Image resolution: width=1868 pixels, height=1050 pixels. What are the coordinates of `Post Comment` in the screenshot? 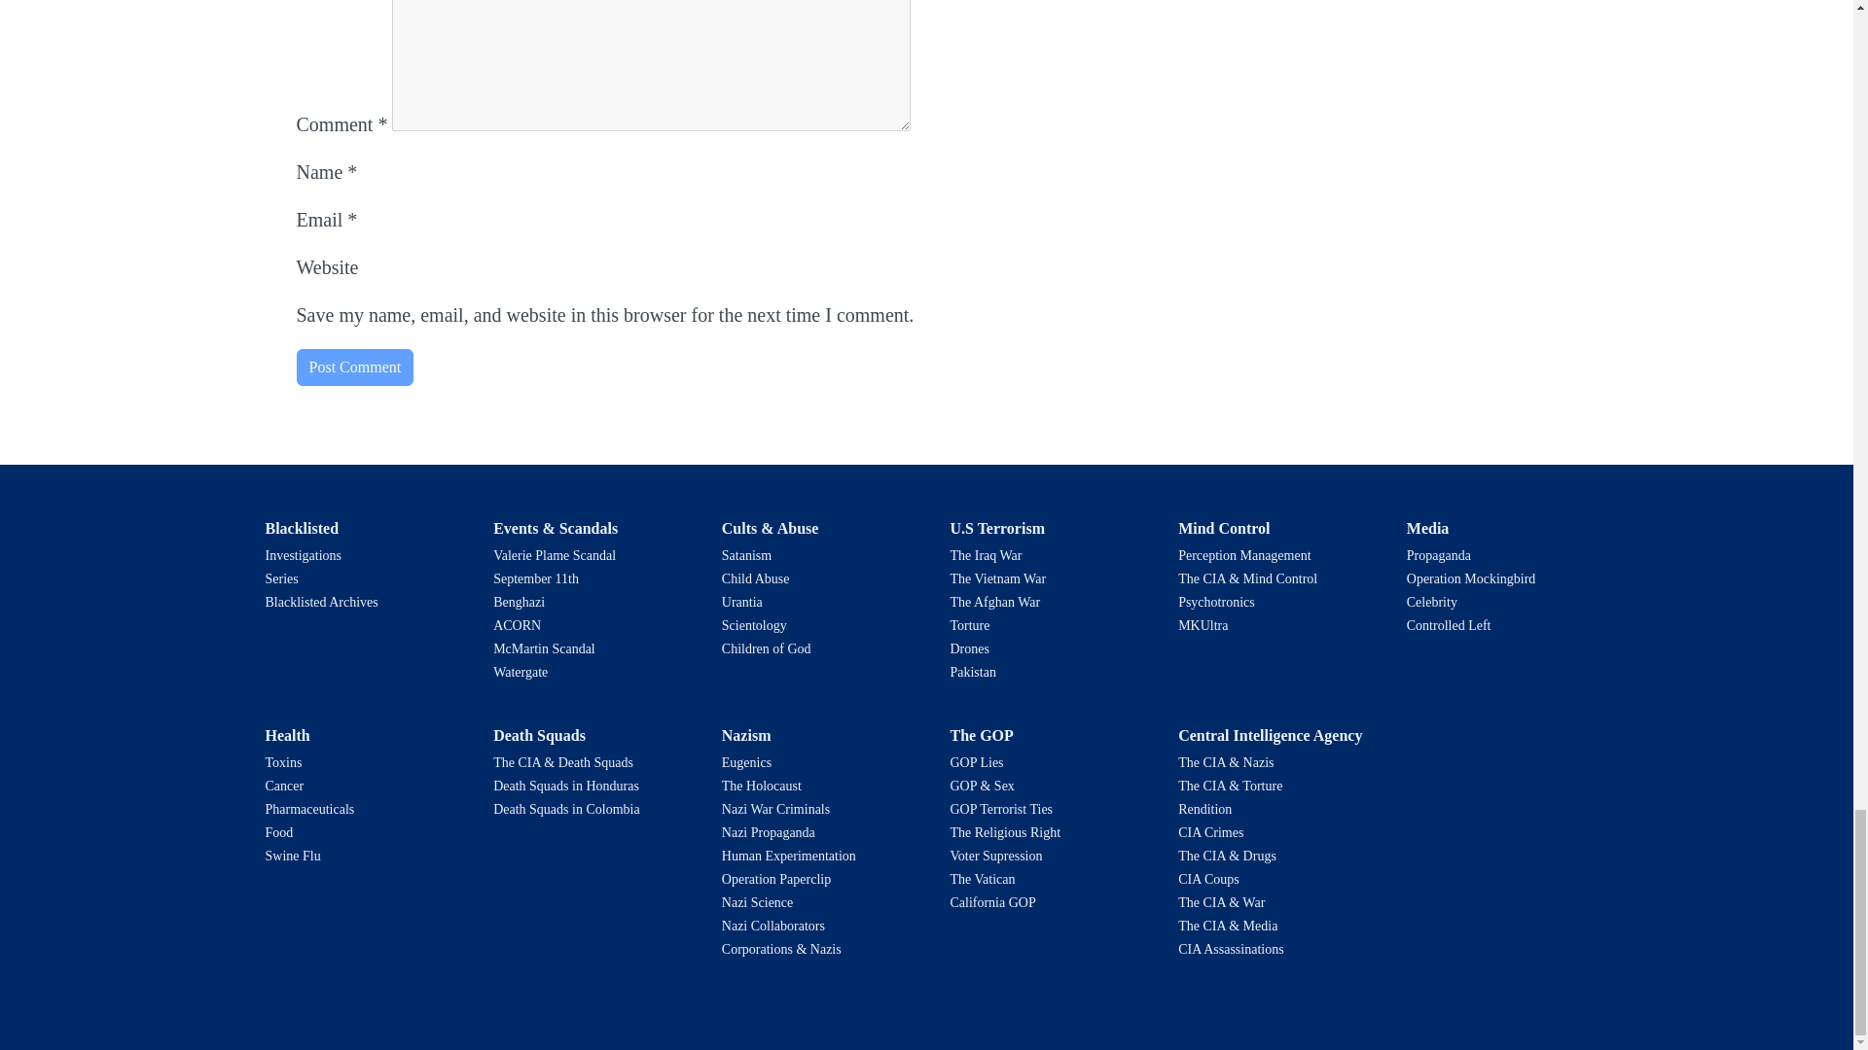 It's located at (354, 367).